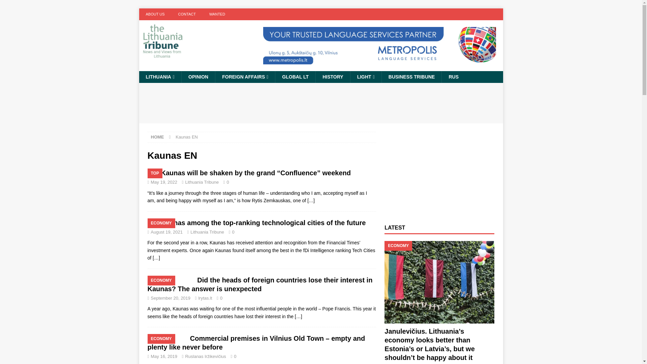 The image size is (647, 364). I want to click on CONTACT, so click(187, 14).